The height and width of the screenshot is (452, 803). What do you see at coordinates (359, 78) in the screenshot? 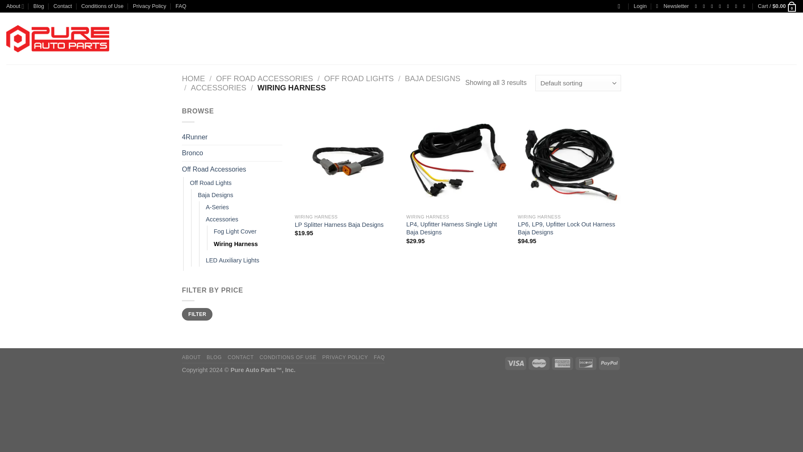
I see `OFF ROAD LIGHTS` at bounding box center [359, 78].